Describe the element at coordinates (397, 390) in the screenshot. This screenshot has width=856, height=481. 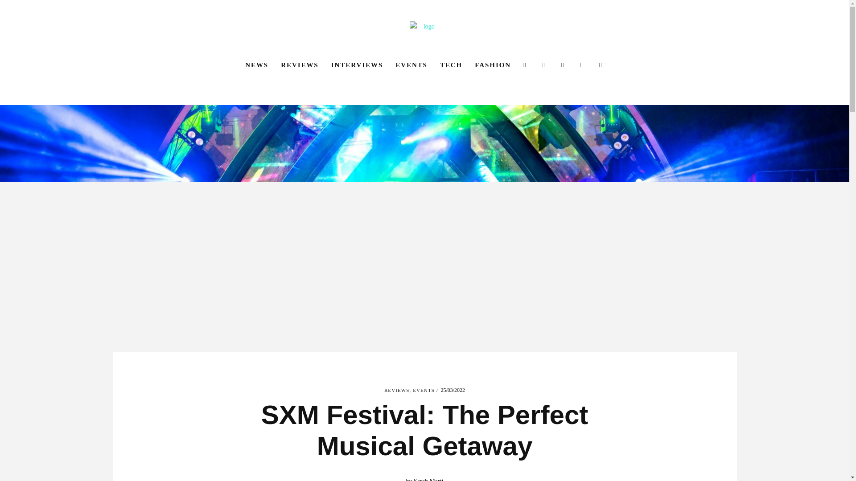
I see `REVIEWS` at that location.